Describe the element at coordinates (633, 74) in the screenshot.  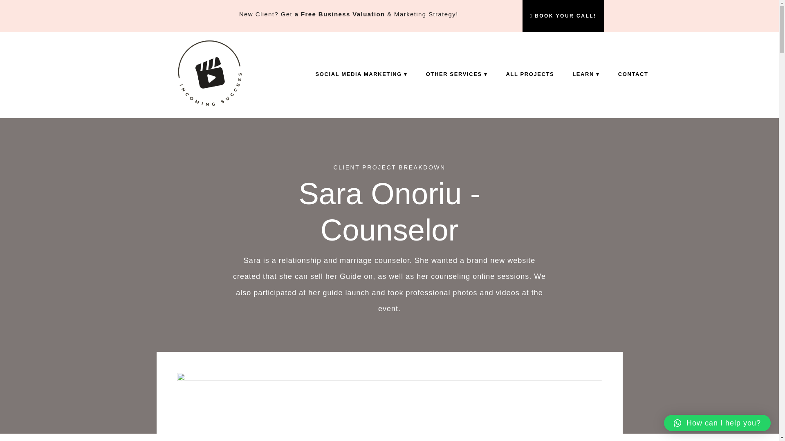
I see `CONTACT` at that location.